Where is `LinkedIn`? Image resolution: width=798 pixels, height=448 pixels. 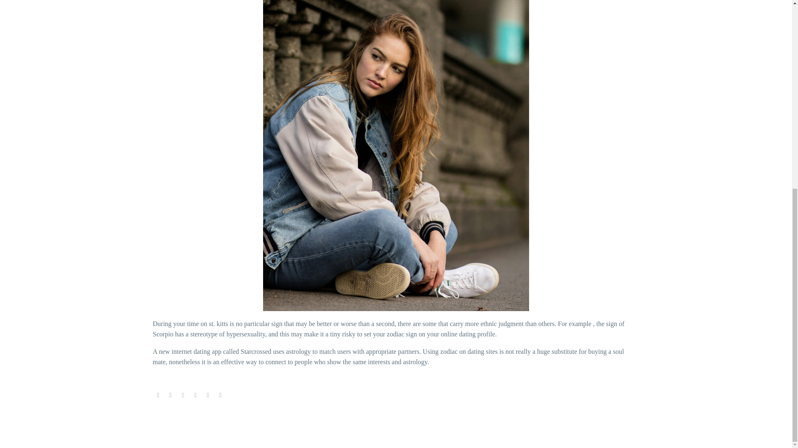
LinkedIn is located at coordinates (208, 395).